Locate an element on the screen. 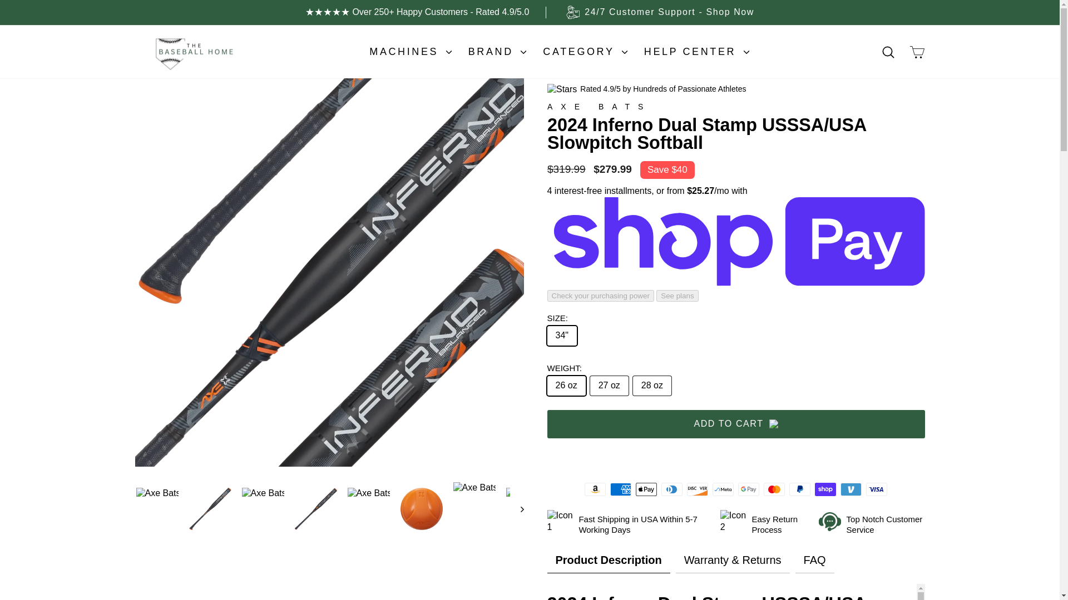  ICON-SEARCH is located at coordinates (888, 52).